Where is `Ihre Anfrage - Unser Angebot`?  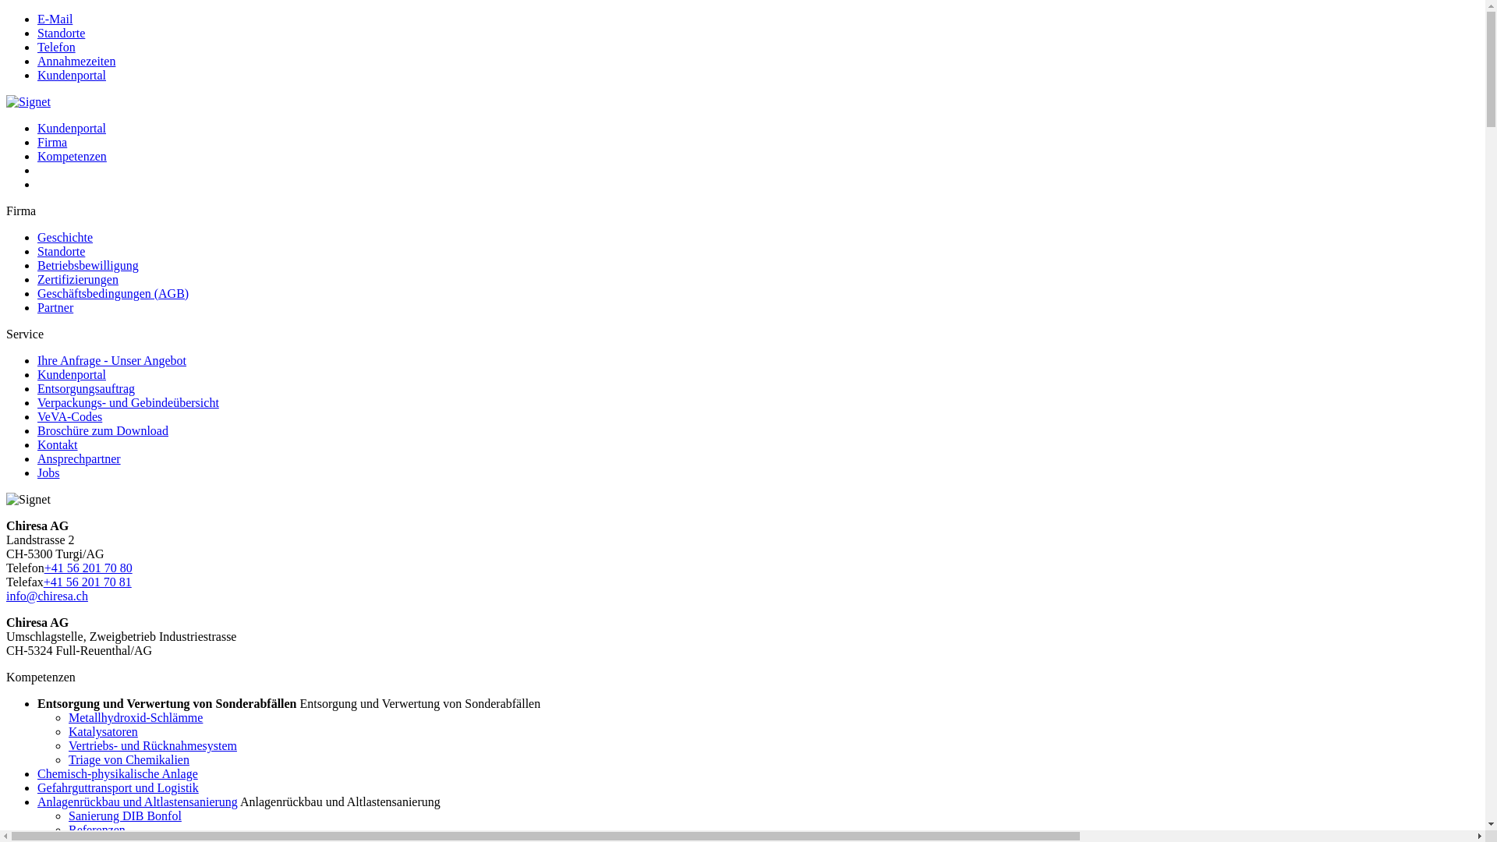
Ihre Anfrage - Unser Angebot is located at coordinates (112, 360).